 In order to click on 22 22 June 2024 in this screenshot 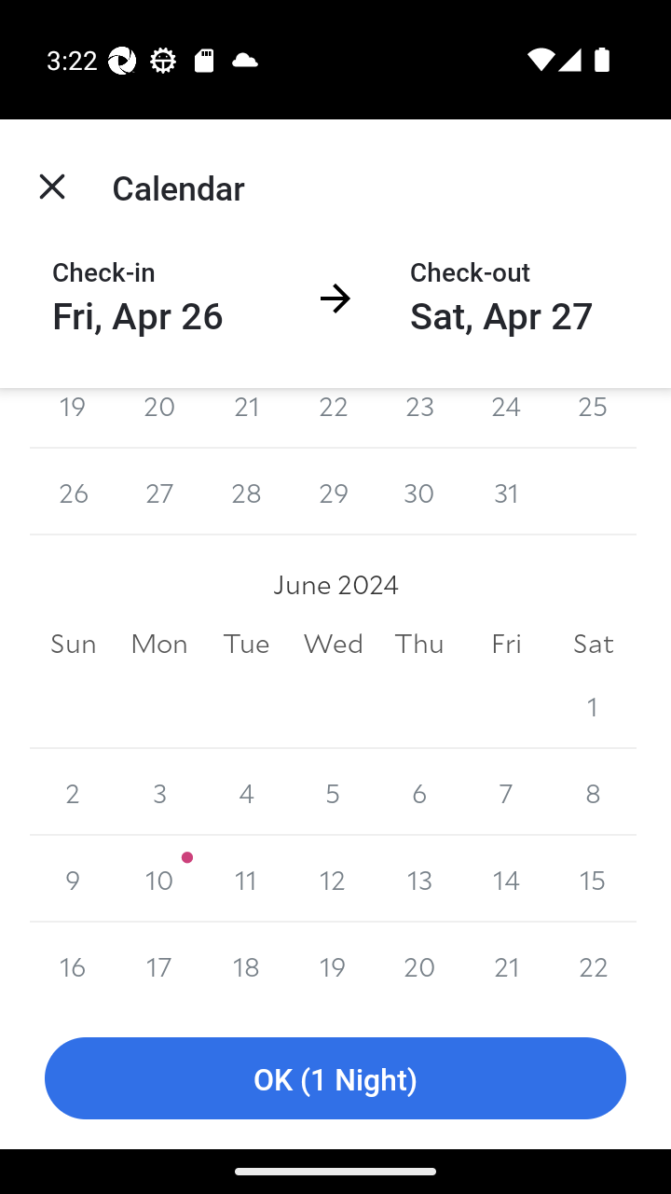, I will do `click(593, 965)`.